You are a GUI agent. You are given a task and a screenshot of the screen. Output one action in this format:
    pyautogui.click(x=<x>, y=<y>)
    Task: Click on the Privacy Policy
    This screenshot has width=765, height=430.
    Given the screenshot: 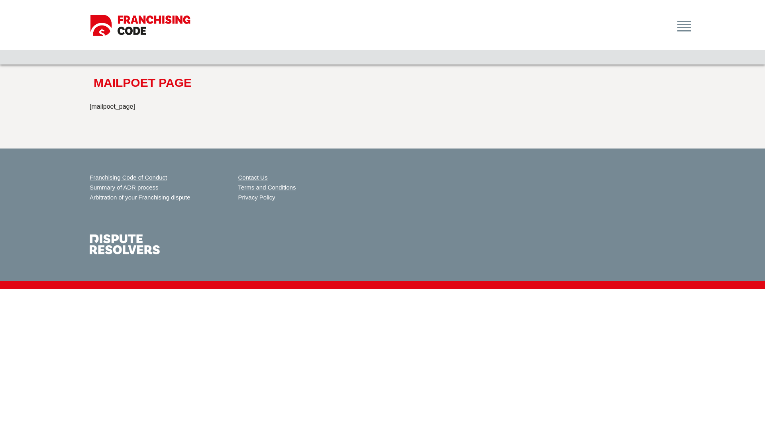 What is the action you would take?
    pyautogui.click(x=257, y=197)
    